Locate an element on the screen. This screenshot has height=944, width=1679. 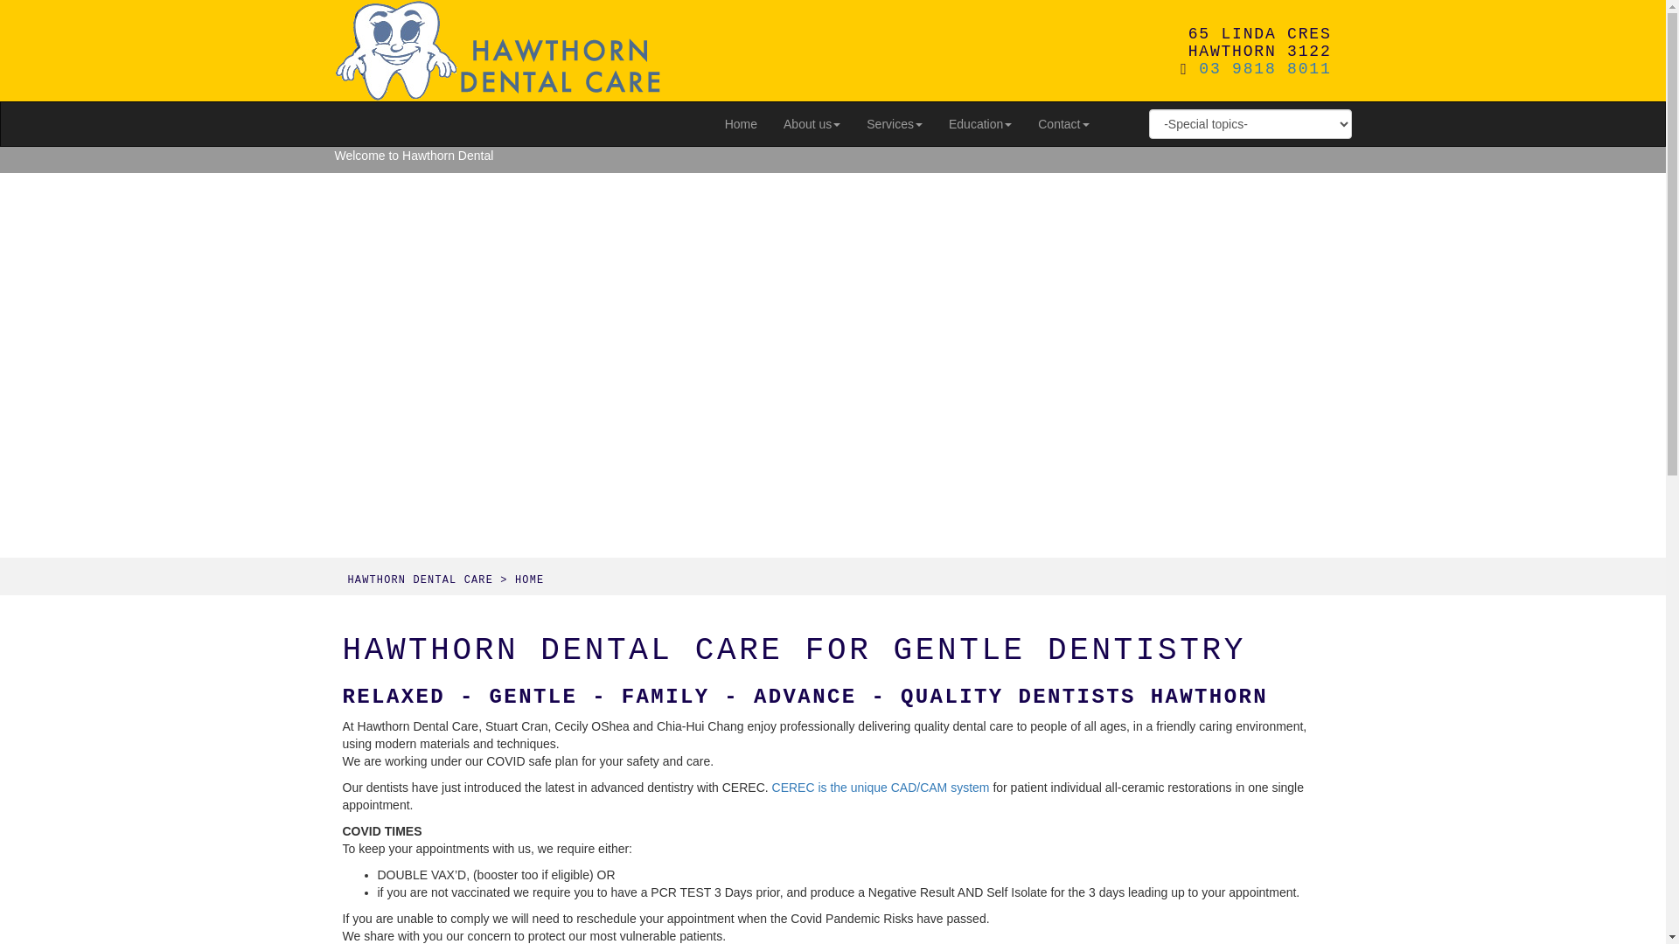
Contact is located at coordinates (1063, 124).